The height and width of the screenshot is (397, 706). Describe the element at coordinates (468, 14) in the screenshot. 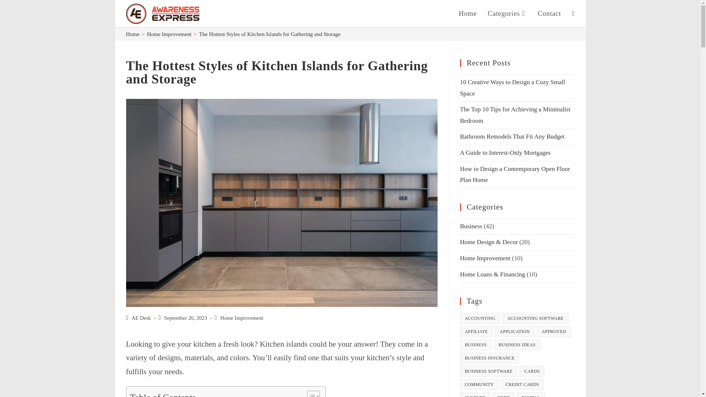

I see `Home` at that location.